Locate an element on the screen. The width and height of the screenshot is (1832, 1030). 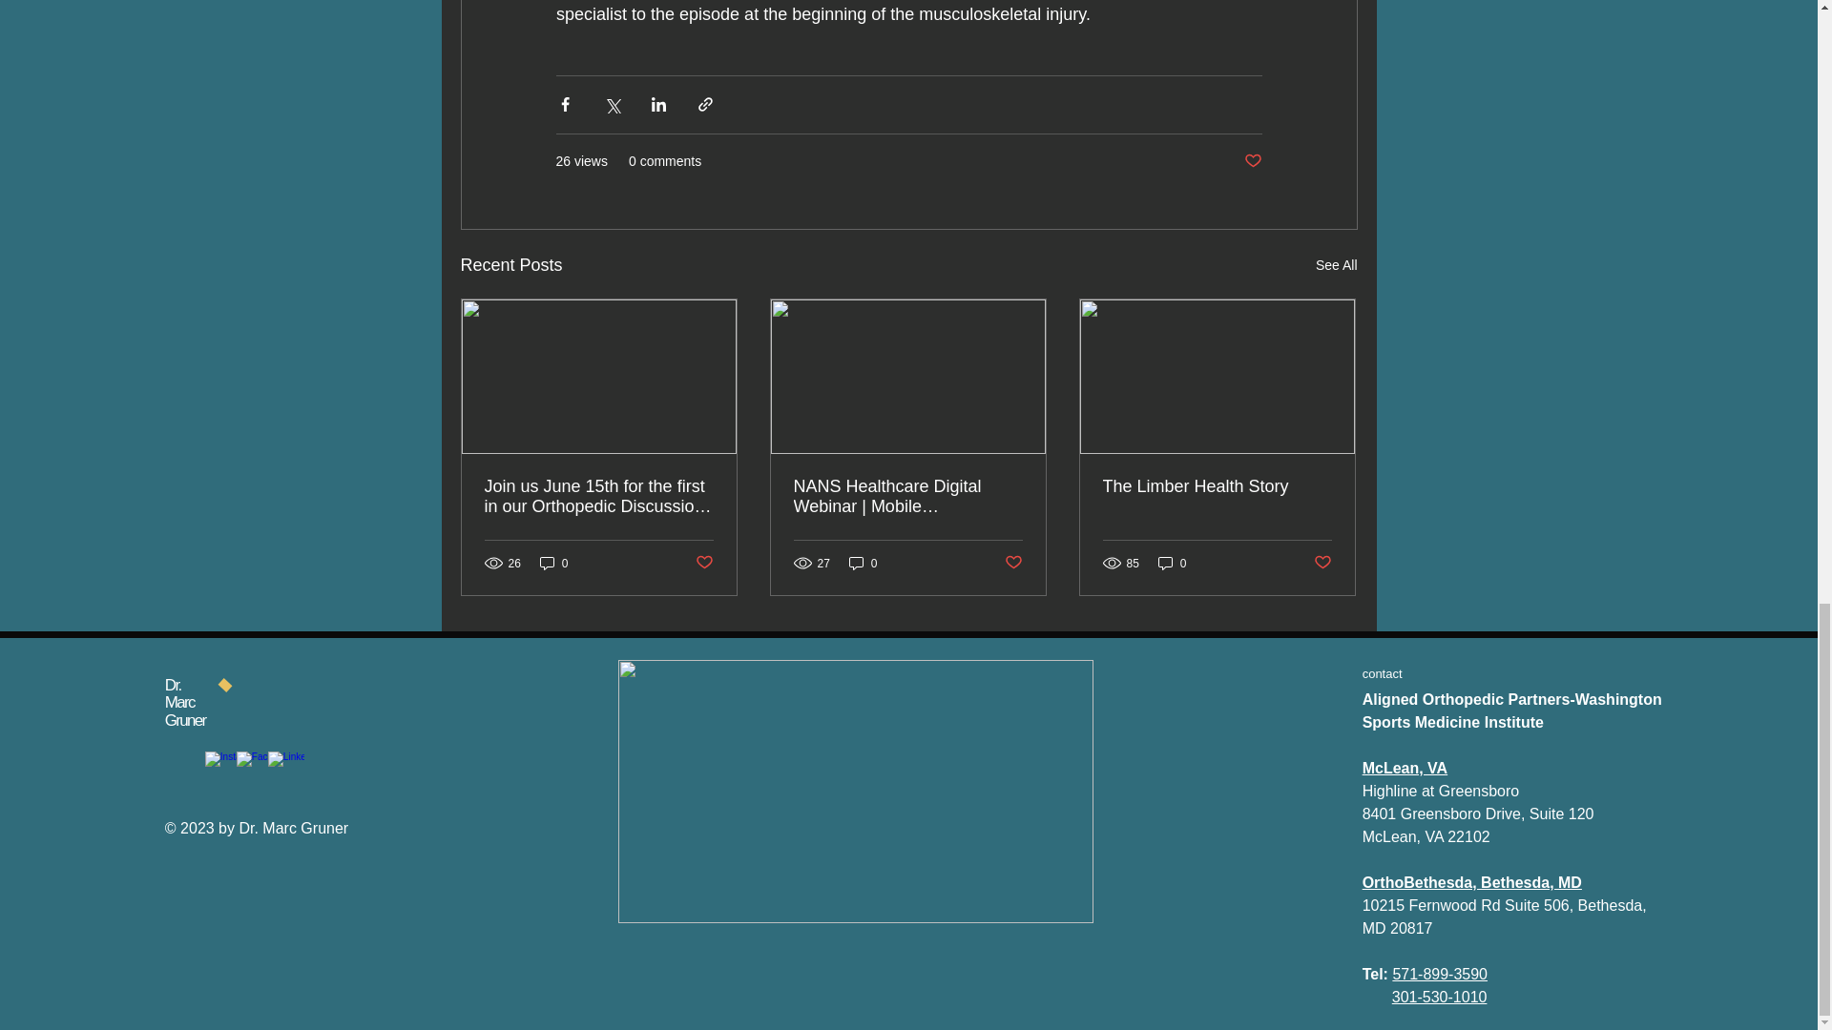
0 is located at coordinates (553, 563).